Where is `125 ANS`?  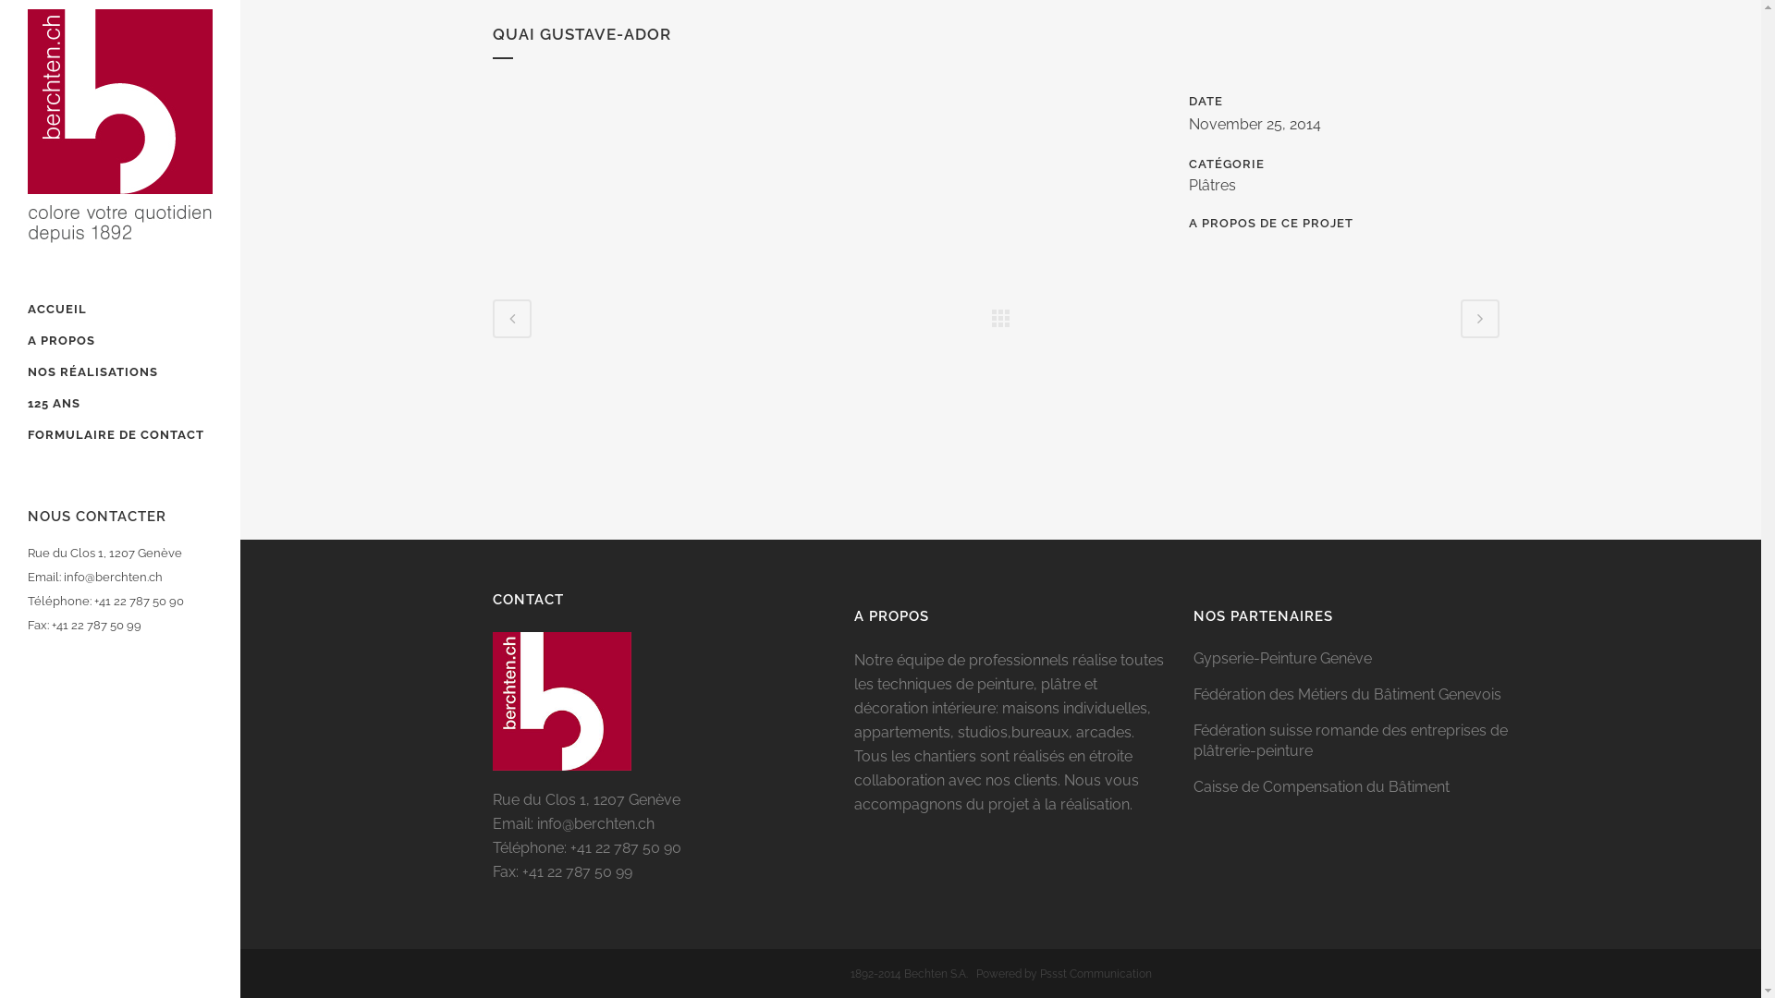 125 ANS is located at coordinates (120, 404).